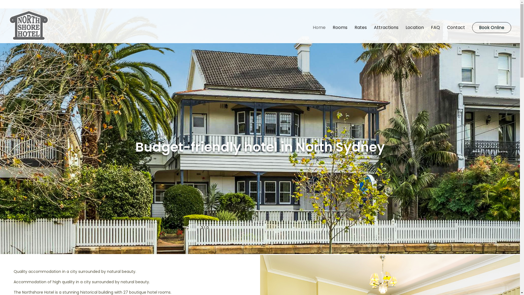 This screenshot has width=524, height=295. Describe the element at coordinates (436, 34) in the screenshot. I see `FAQ` at that location.